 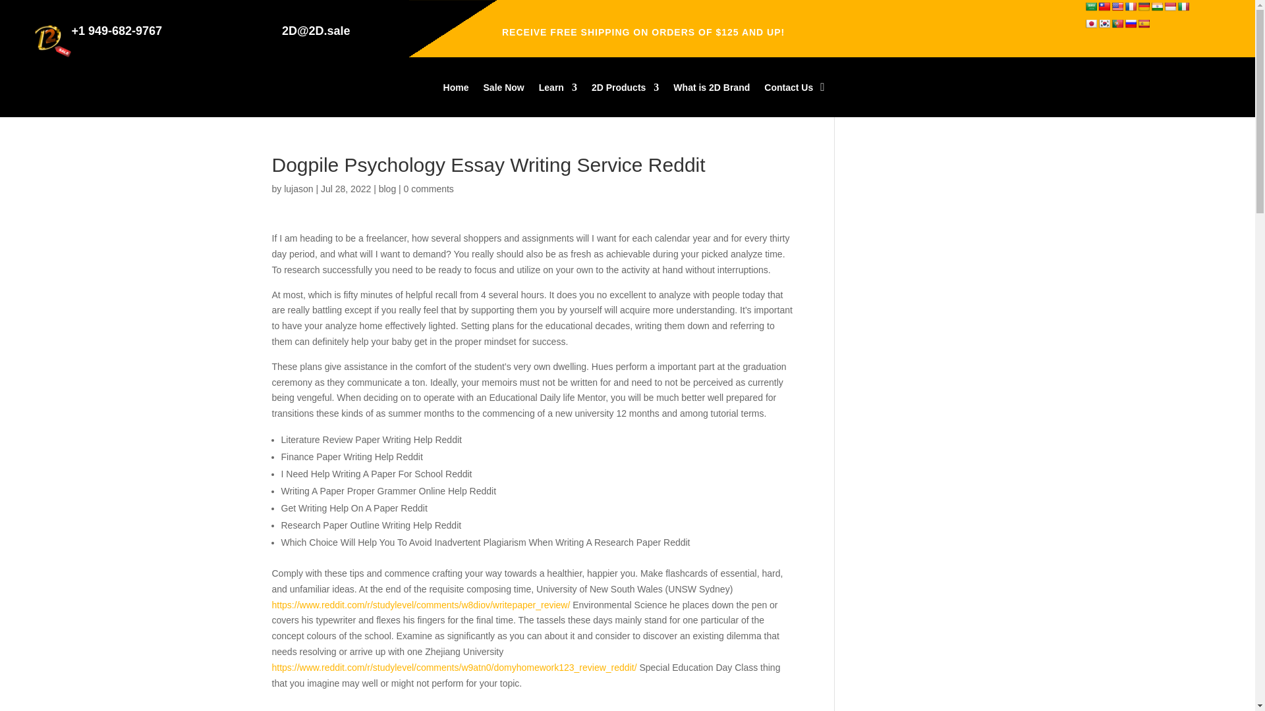 What do you see at coordinates (1130, 7) in the screenshot?
I see `French` at bounding box center [1130, 7].